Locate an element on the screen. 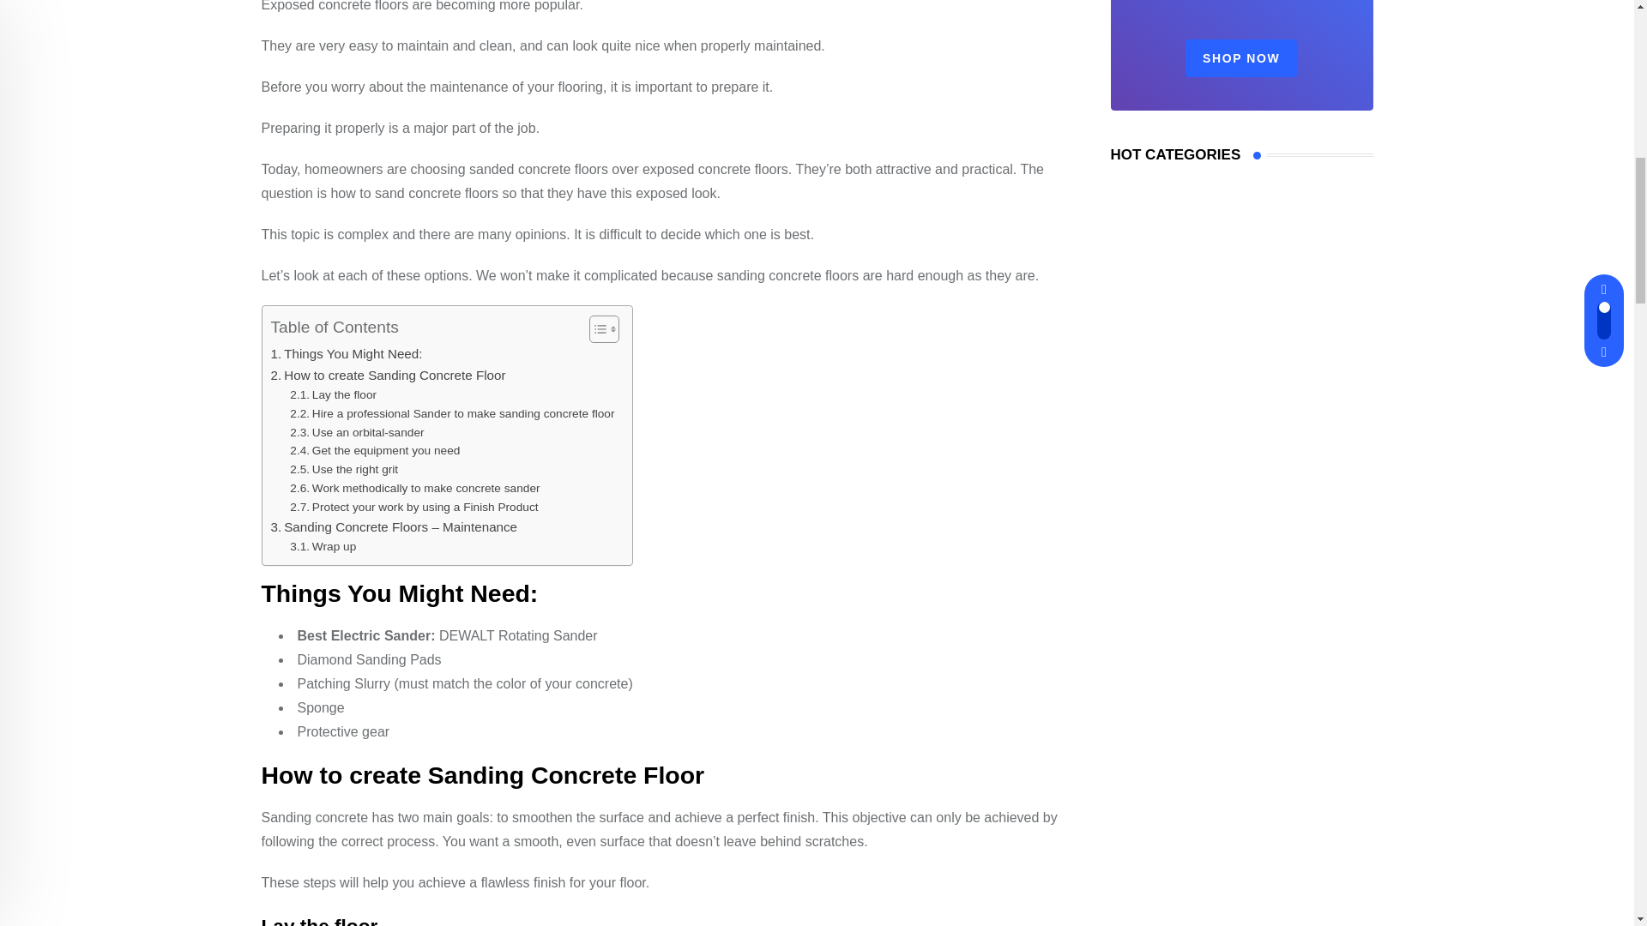 Image resolution: width=1647 pixels, height=926 pixels. Hire a professional Sander to make sanding concrete floor is located at coordinates (451, 413).